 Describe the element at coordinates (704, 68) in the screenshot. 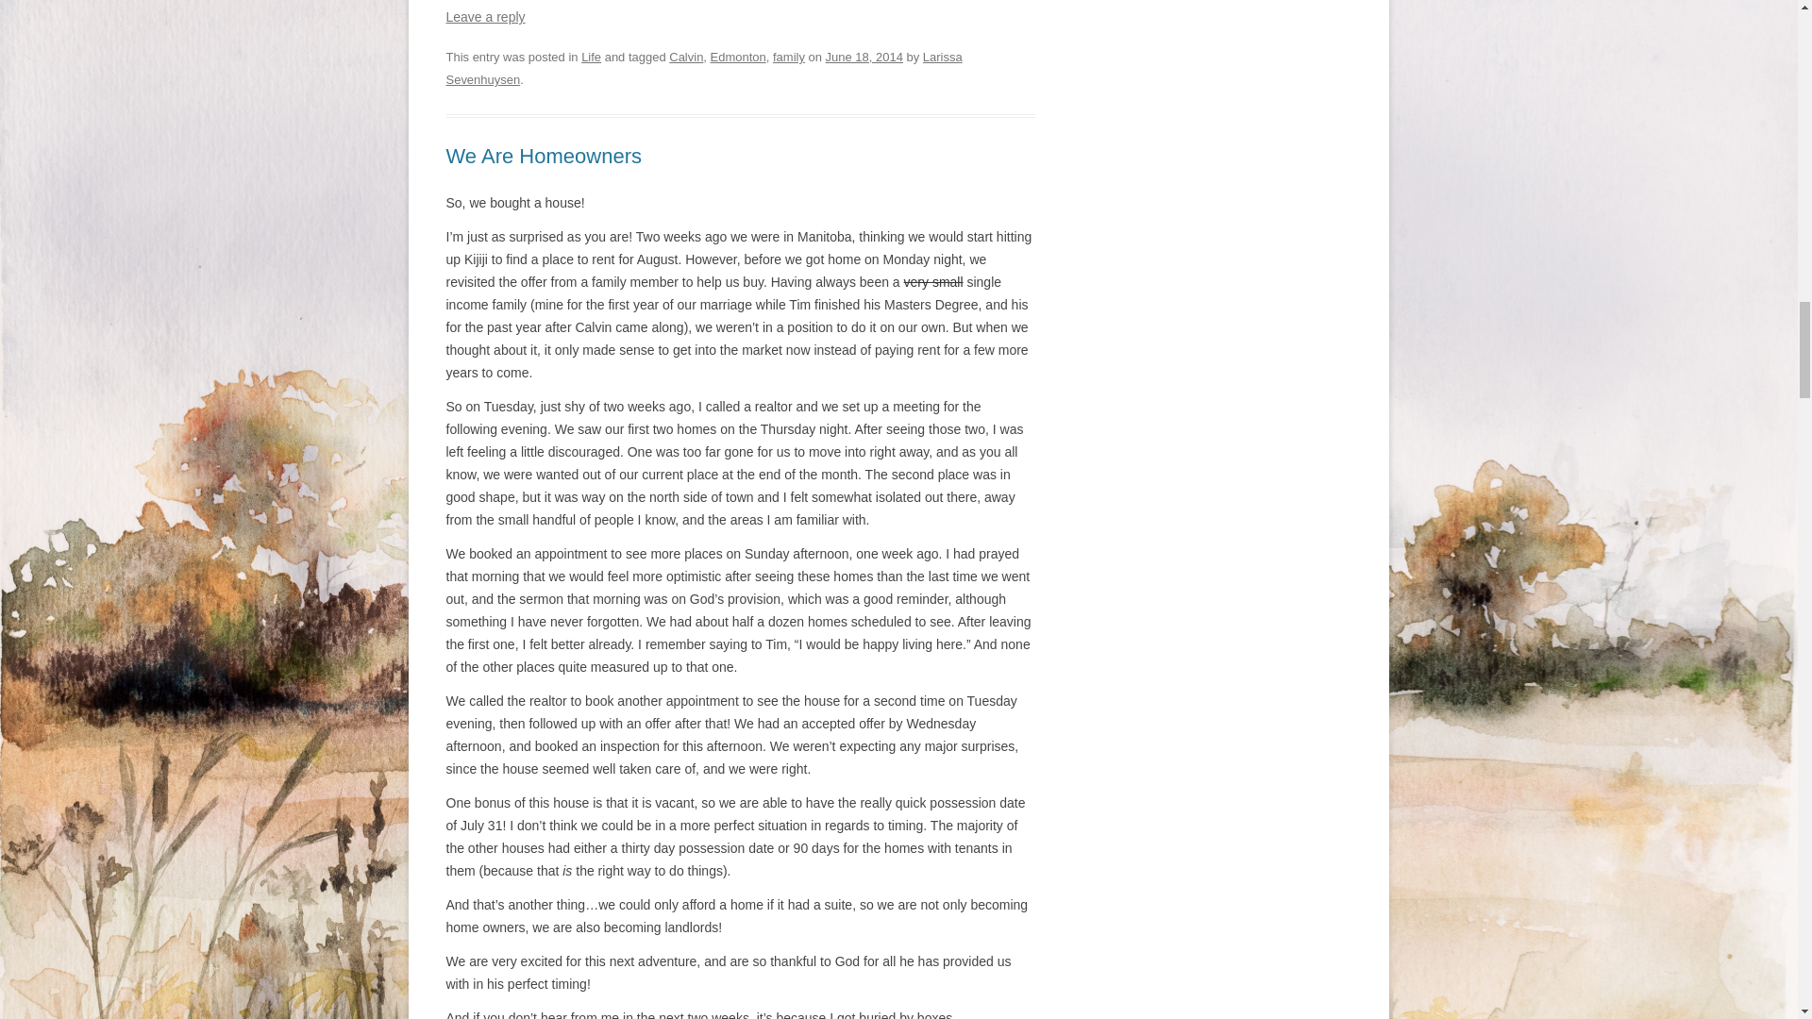

I see `Larissa Sevenhuysen` at that location.